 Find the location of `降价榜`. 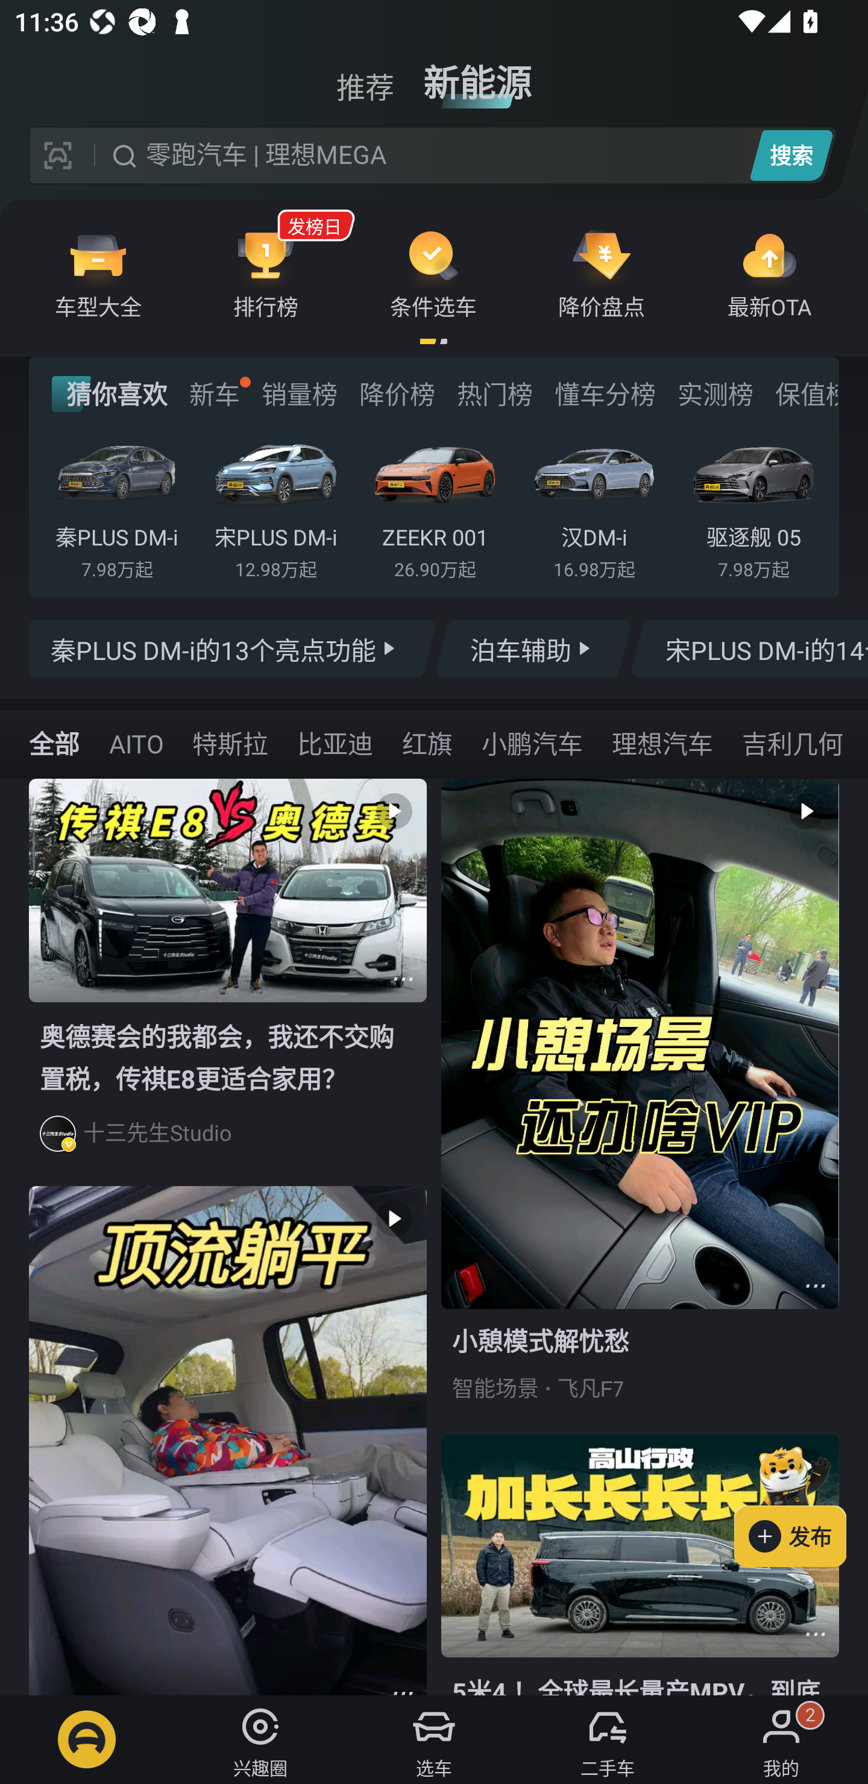

降价榜 is located at coordinates (397, 394).